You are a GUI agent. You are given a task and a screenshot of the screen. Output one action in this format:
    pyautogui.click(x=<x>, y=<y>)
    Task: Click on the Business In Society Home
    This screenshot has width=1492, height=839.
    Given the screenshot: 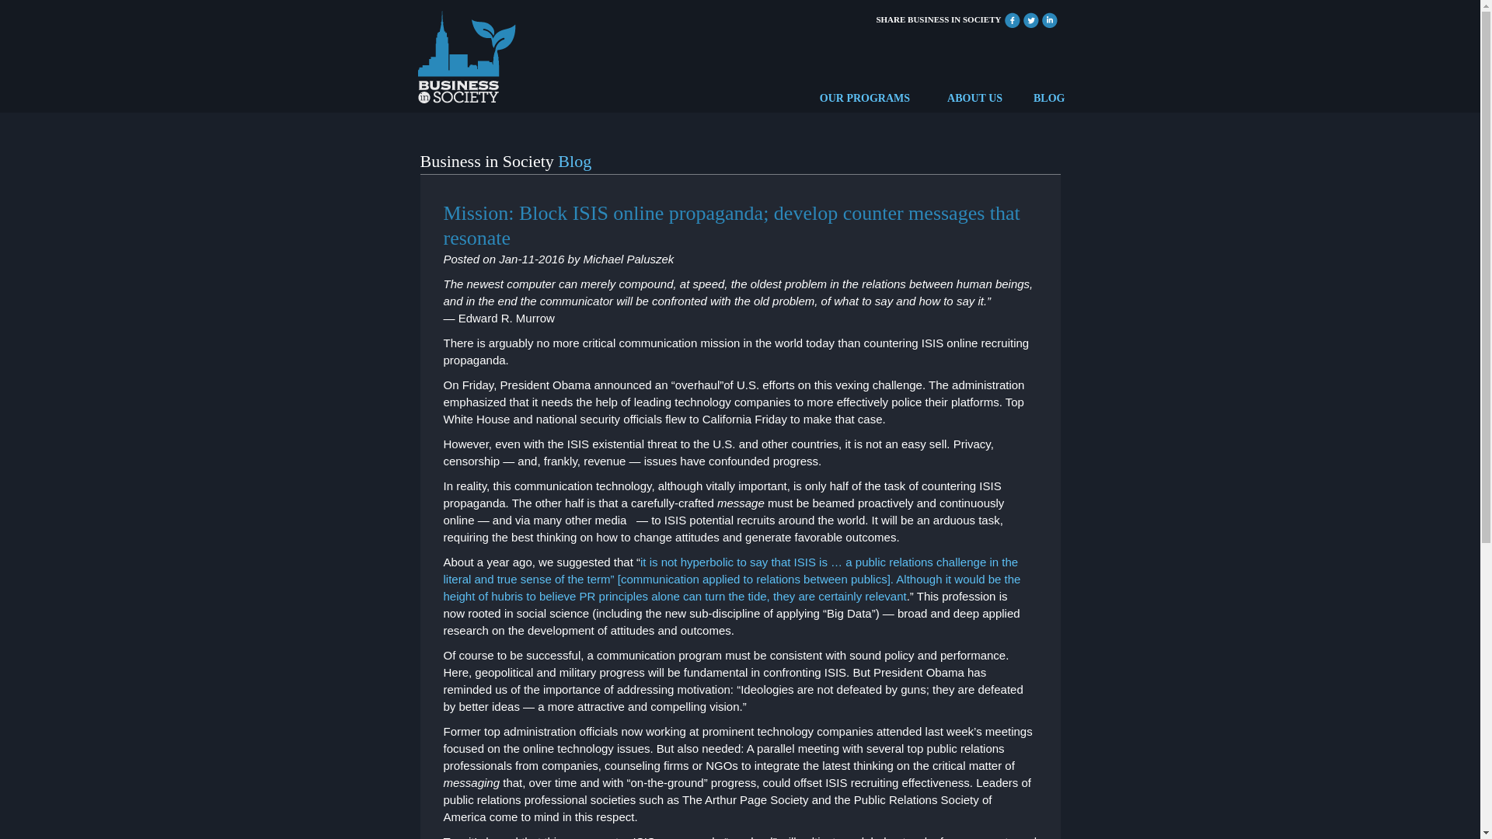 What is the action you would take?
    pyautogui.click(x=465, y=53)
    